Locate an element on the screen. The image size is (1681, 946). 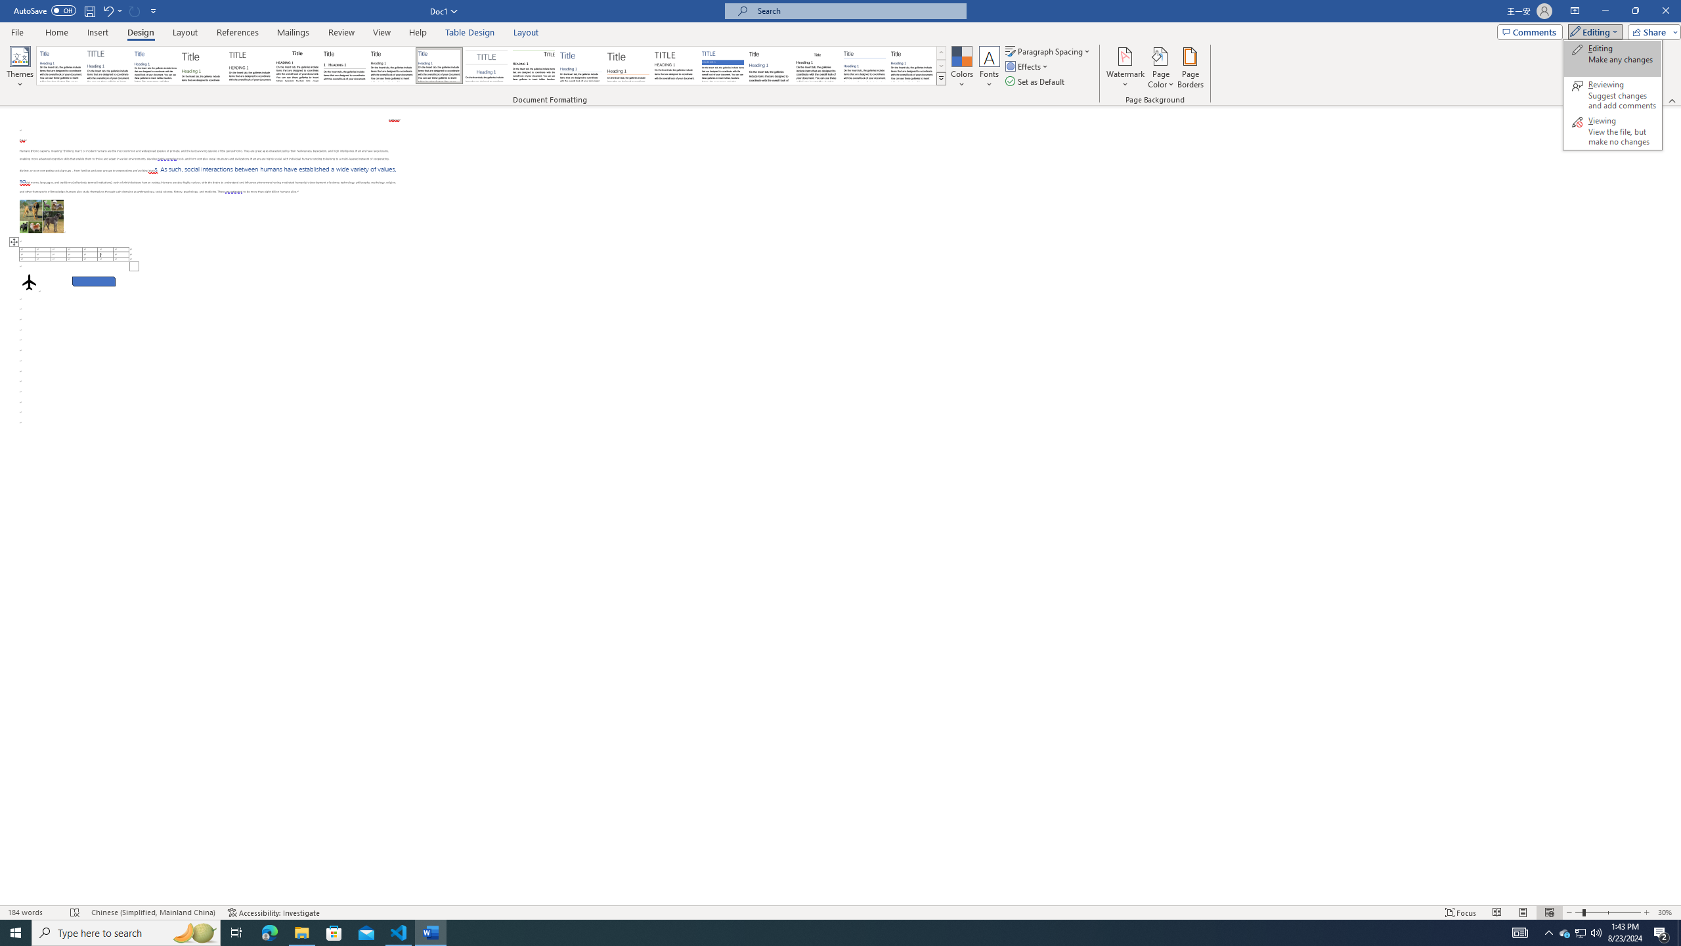
Shaded is located at coordinates (722, 66).